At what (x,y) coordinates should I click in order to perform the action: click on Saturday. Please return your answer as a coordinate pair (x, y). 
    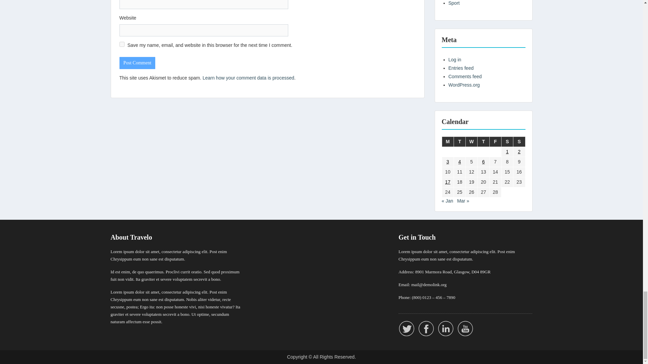
    Looking at the image, I should click on (507, 142).